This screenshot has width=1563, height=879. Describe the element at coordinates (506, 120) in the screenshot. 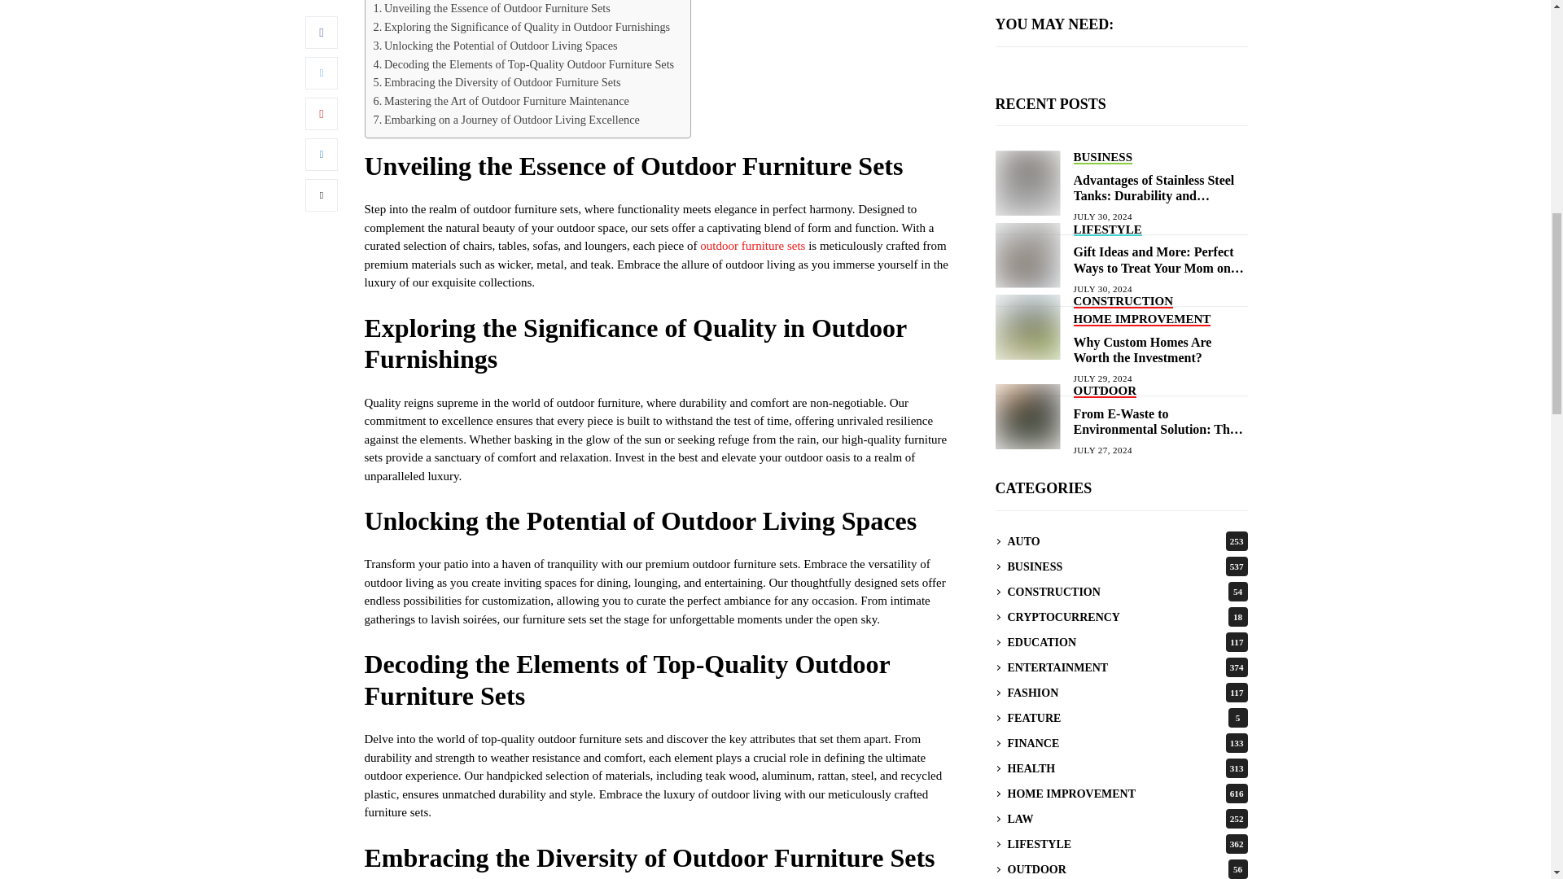

I see `Embarking on a Journey of Outdoor Living Excellence` at that location.